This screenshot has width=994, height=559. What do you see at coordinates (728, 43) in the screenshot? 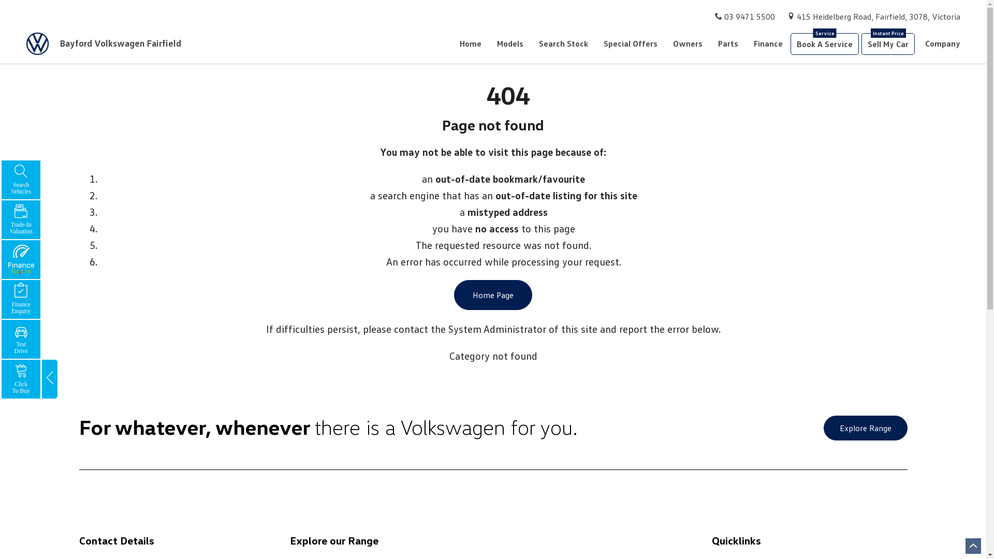
I see `Parts` at bounding box center [728, 43].